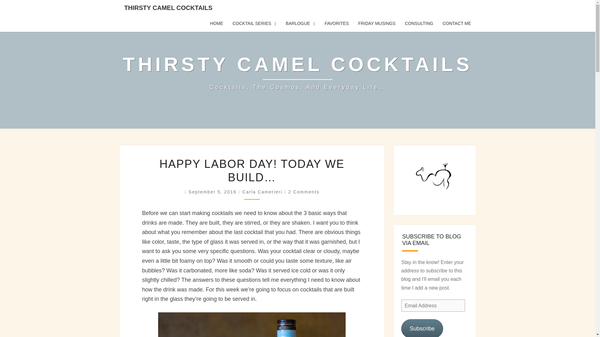  Describe the element at coordinates (457, 23) in the screenshot. I see `CONTACT ME` at that location.